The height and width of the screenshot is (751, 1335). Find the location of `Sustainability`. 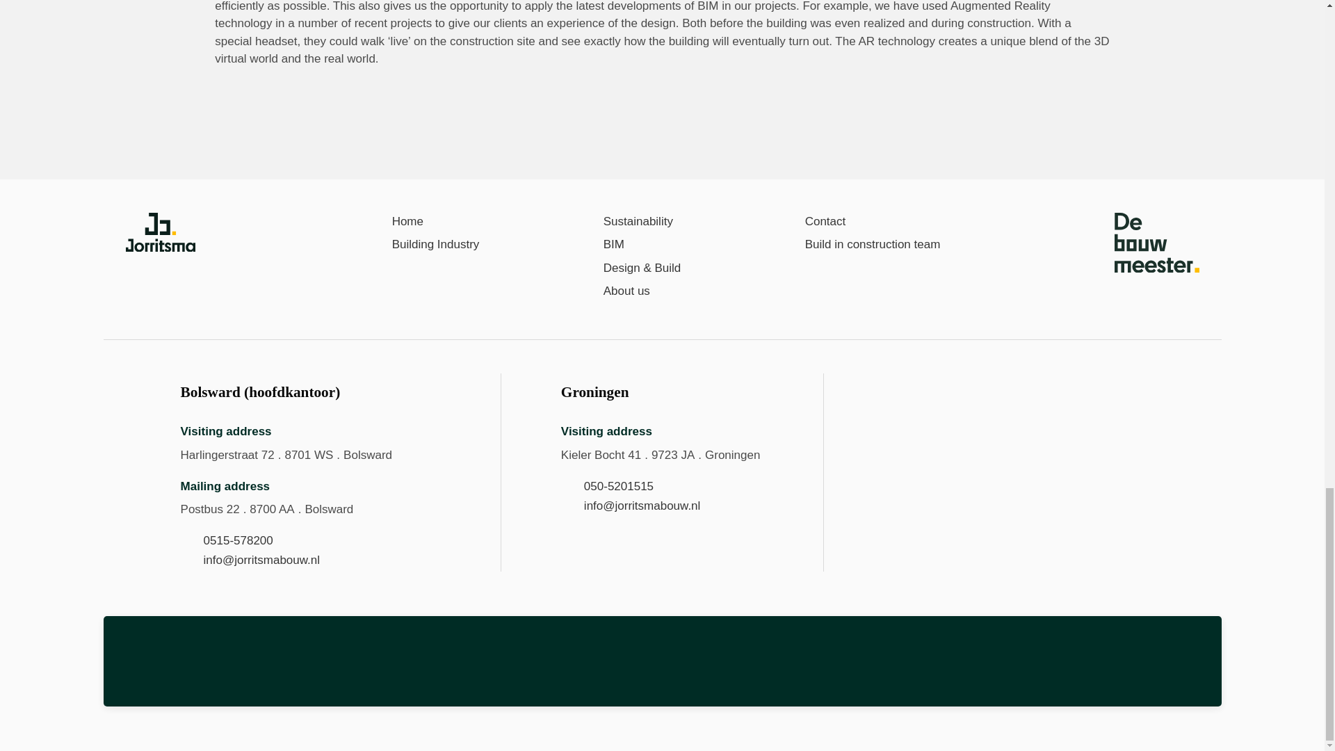

Sustainability is located at coordinates (626, 221).